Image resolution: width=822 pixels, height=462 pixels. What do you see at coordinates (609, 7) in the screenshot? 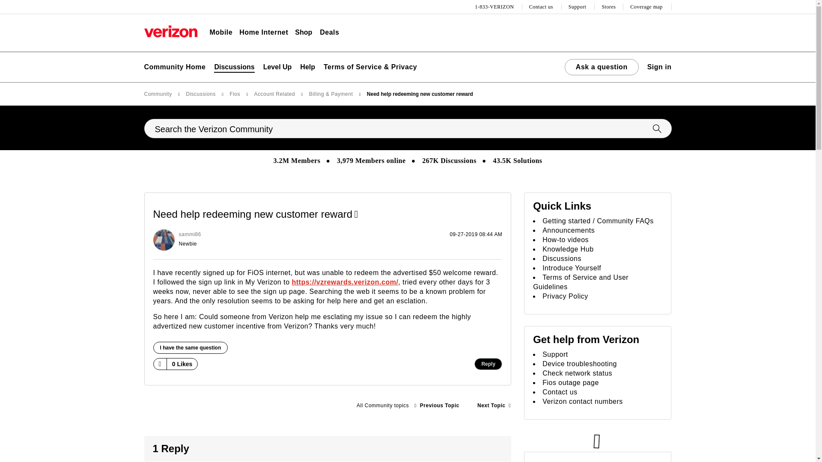
I see `Stores` at bounding box center [609, 7].